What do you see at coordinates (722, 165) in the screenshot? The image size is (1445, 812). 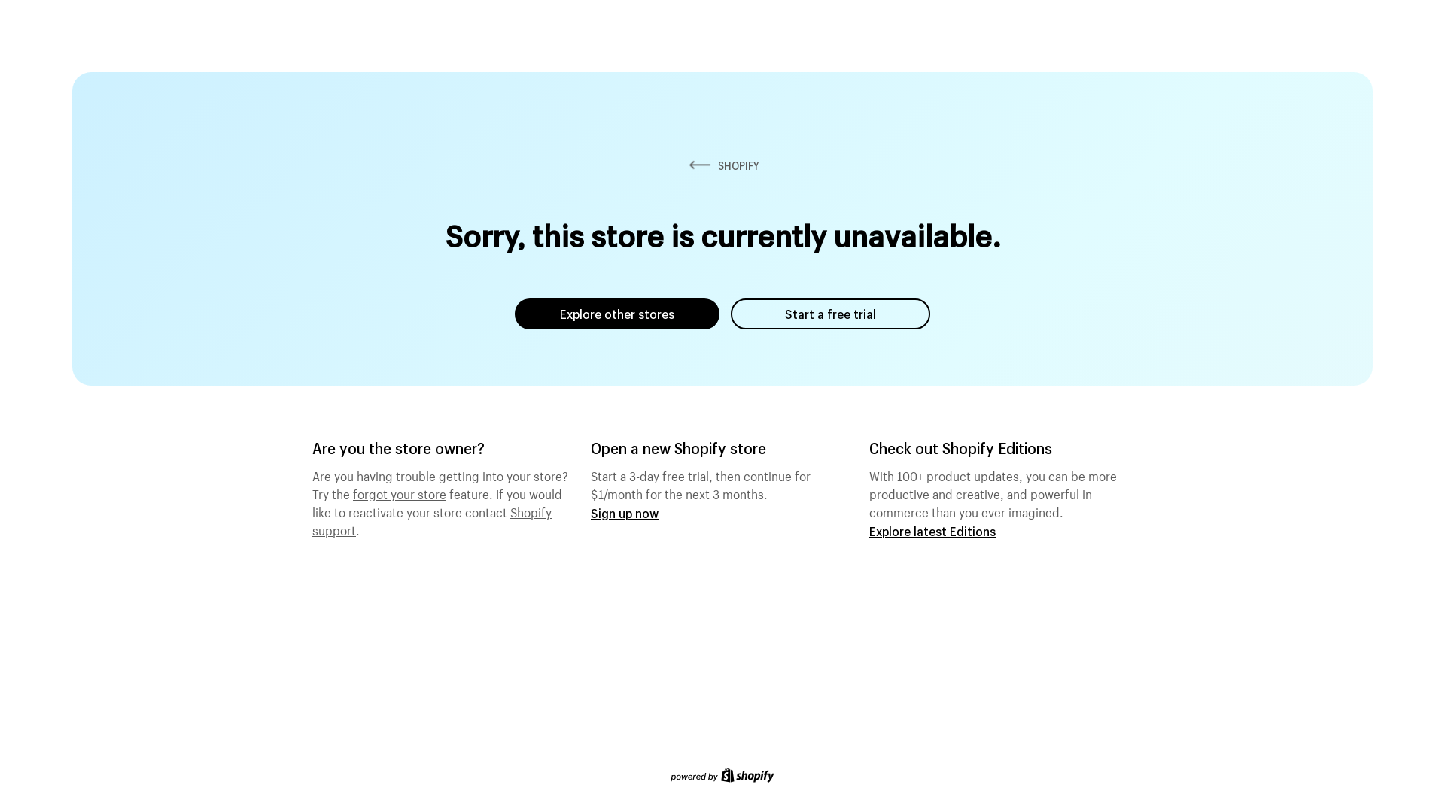 I see `SHOPIFY` at bounding box center [722, 165].